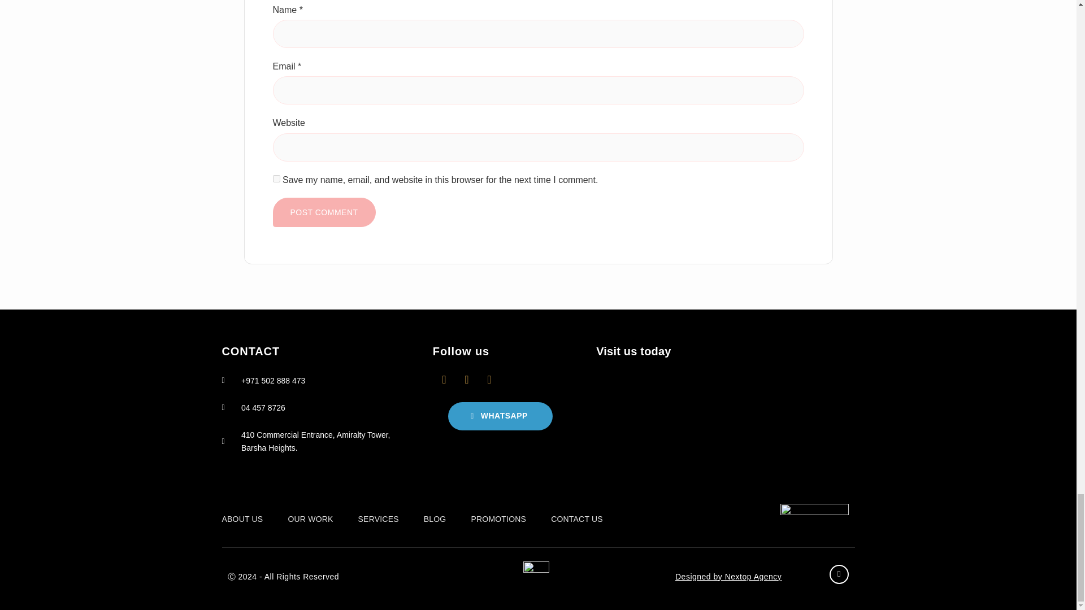  What do you see at coordinates (323, 212) in the screenshot?
I see `Post Comment` at bounding box center [323, 212].